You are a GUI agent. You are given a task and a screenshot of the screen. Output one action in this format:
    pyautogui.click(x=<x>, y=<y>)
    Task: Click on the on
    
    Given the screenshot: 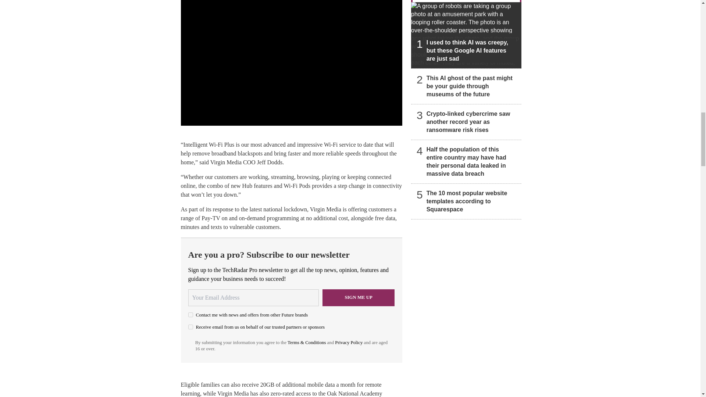 What is the action you would take?
    pyautogui.click(x=190, y=315)
    